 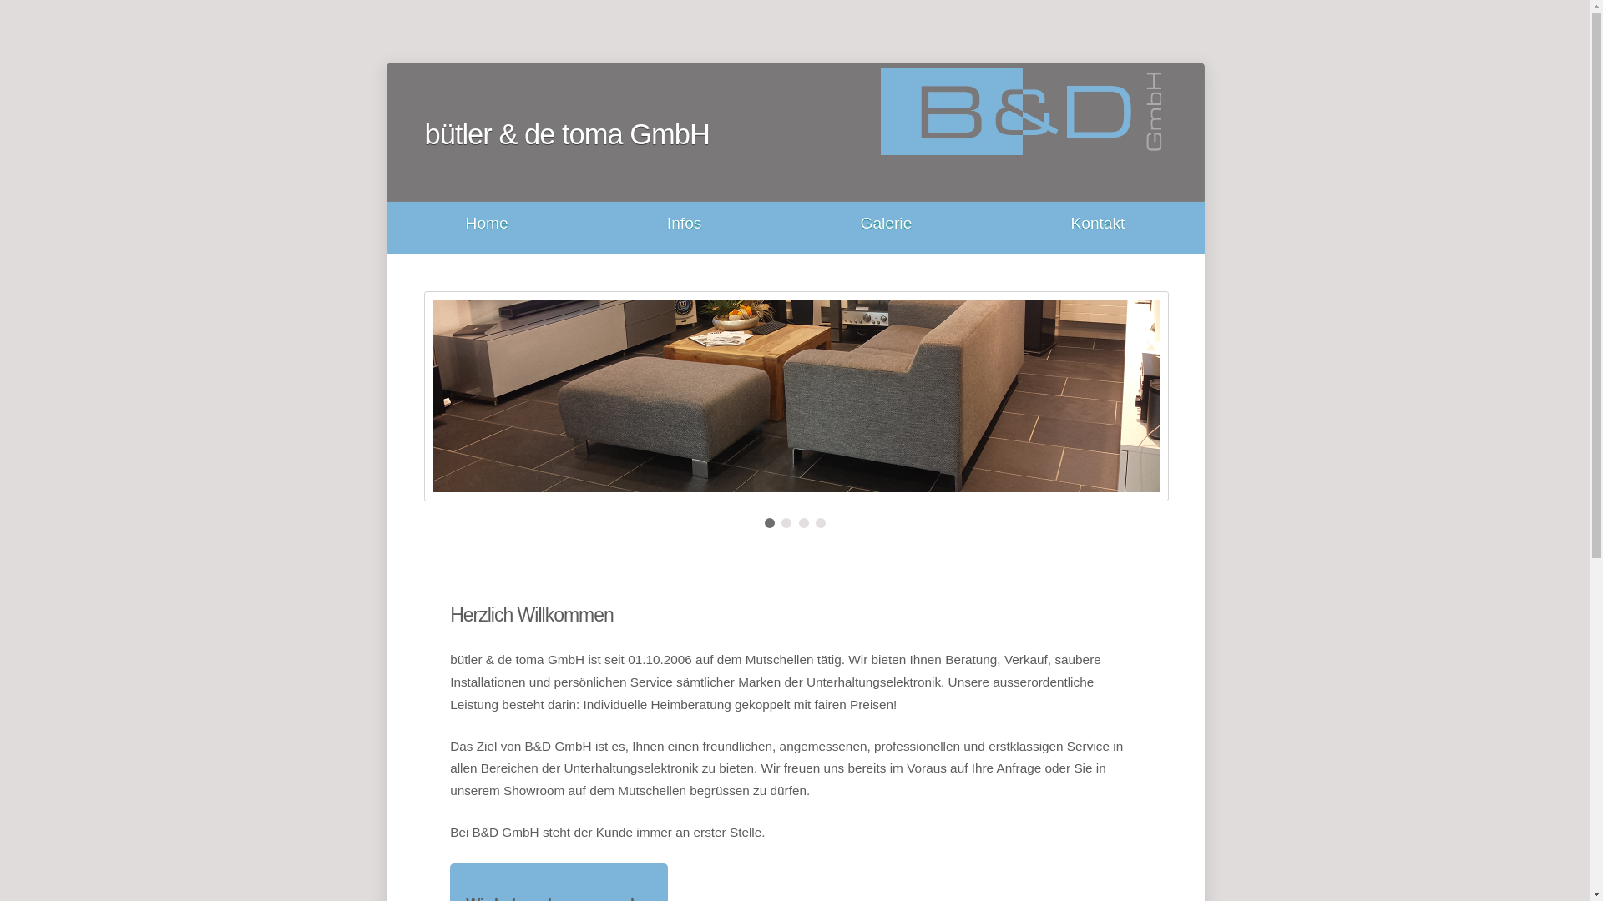 I want to click on Infos, so click(x=685, y=224).